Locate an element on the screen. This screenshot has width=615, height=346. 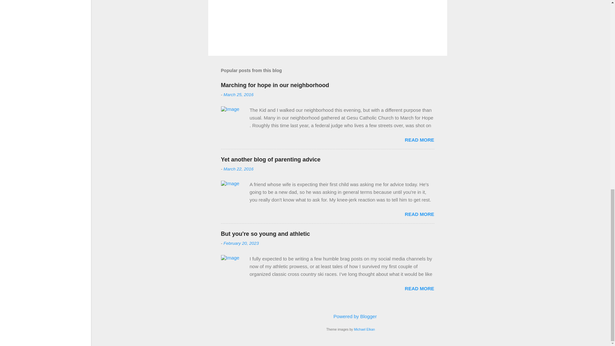
March 22, 2016 is located at coordinates (238, 169).